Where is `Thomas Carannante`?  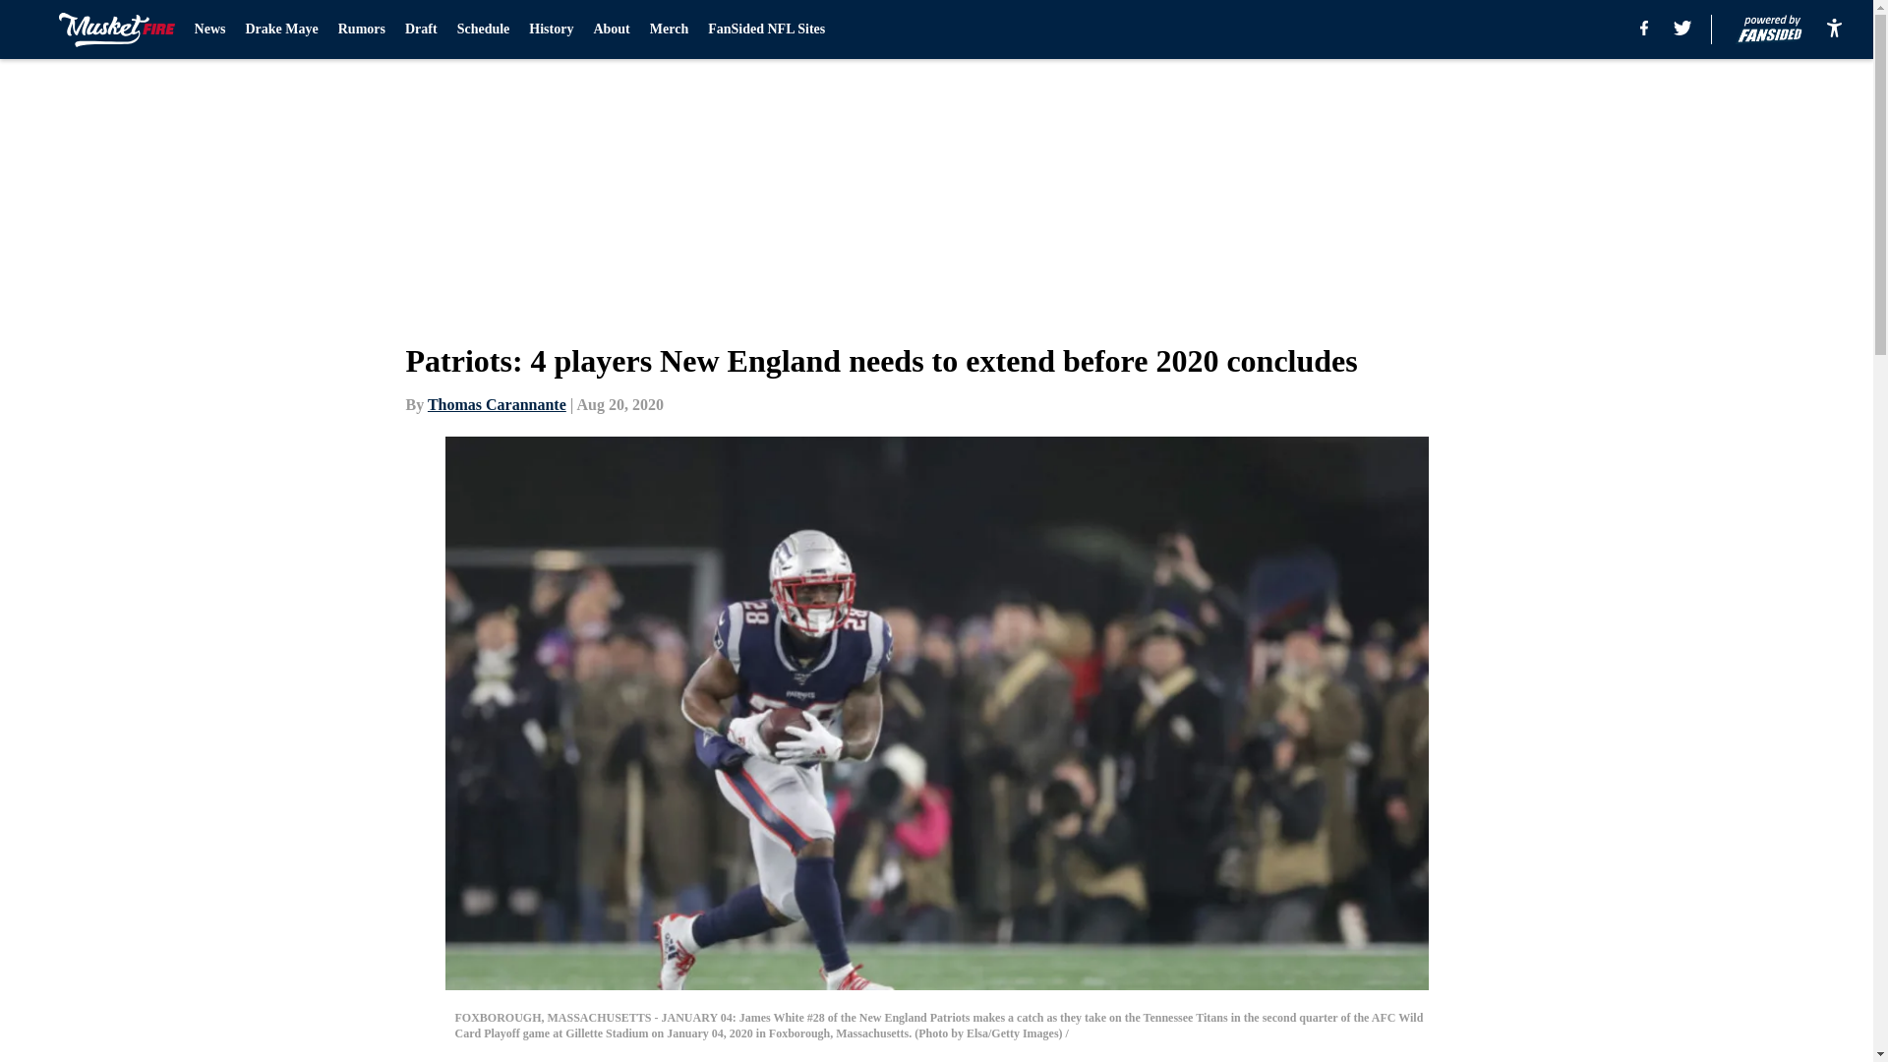 Thomas Carannante is located at coordinates (498, 404).